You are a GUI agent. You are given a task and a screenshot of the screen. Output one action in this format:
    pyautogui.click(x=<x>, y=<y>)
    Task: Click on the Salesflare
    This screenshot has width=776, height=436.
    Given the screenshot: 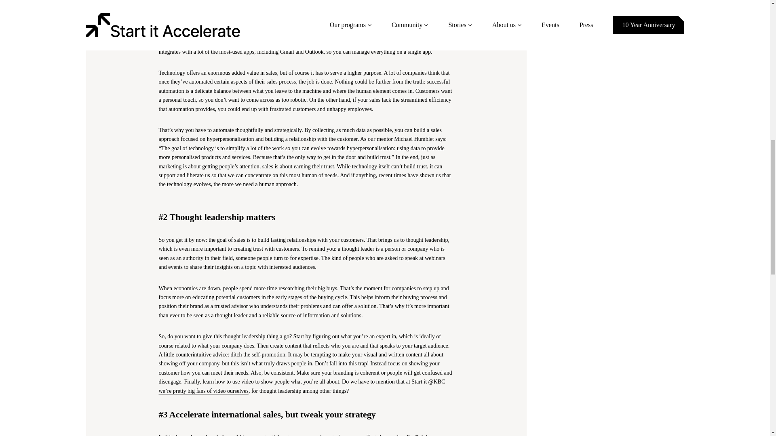 What is the action you would take?
    pyautogui.click(x=253, y=33)
    